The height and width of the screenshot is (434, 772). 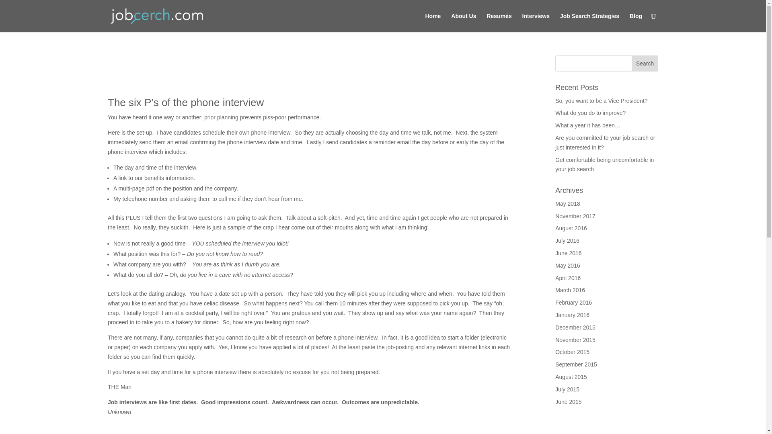 What do you see at coordinates (463, 23) in the screenshot?
I see `About Us` at bounding box center [463, 23].